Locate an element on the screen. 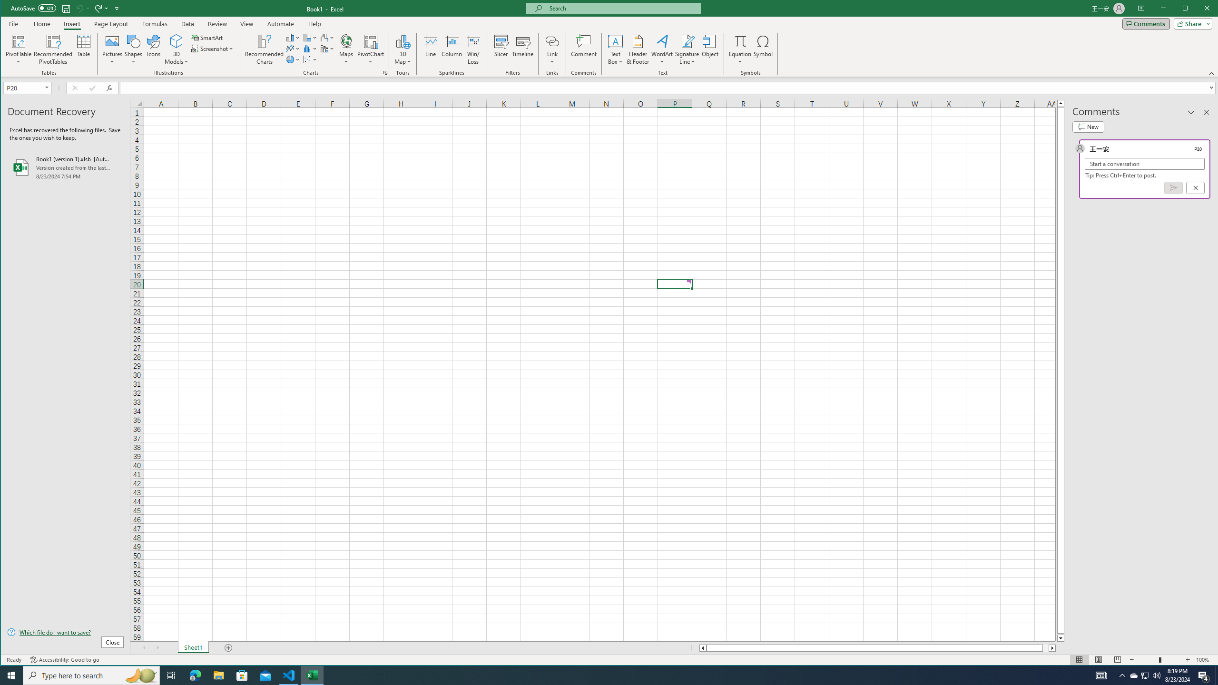 This screenshot has height=685, width=1218. Recommended PivotTables is located at coordinates (177, 41).